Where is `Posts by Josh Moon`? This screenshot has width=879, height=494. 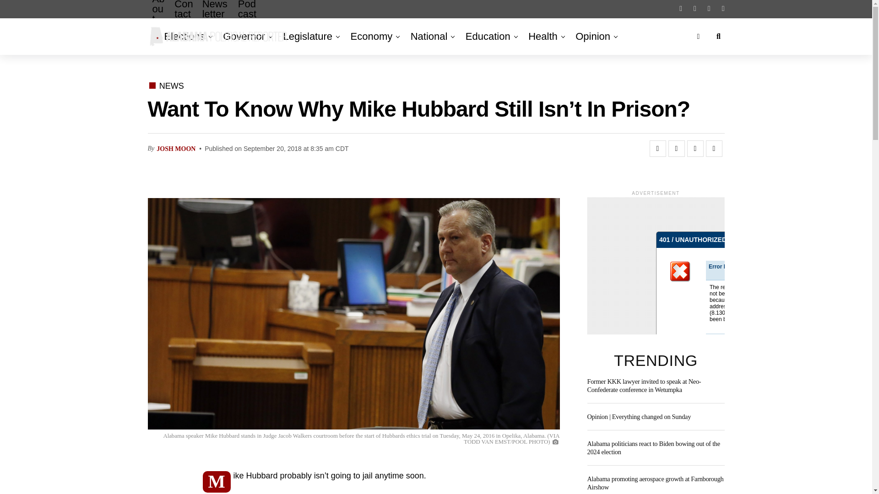
Posts by Josh Moon is located at coordinates (176, 148).